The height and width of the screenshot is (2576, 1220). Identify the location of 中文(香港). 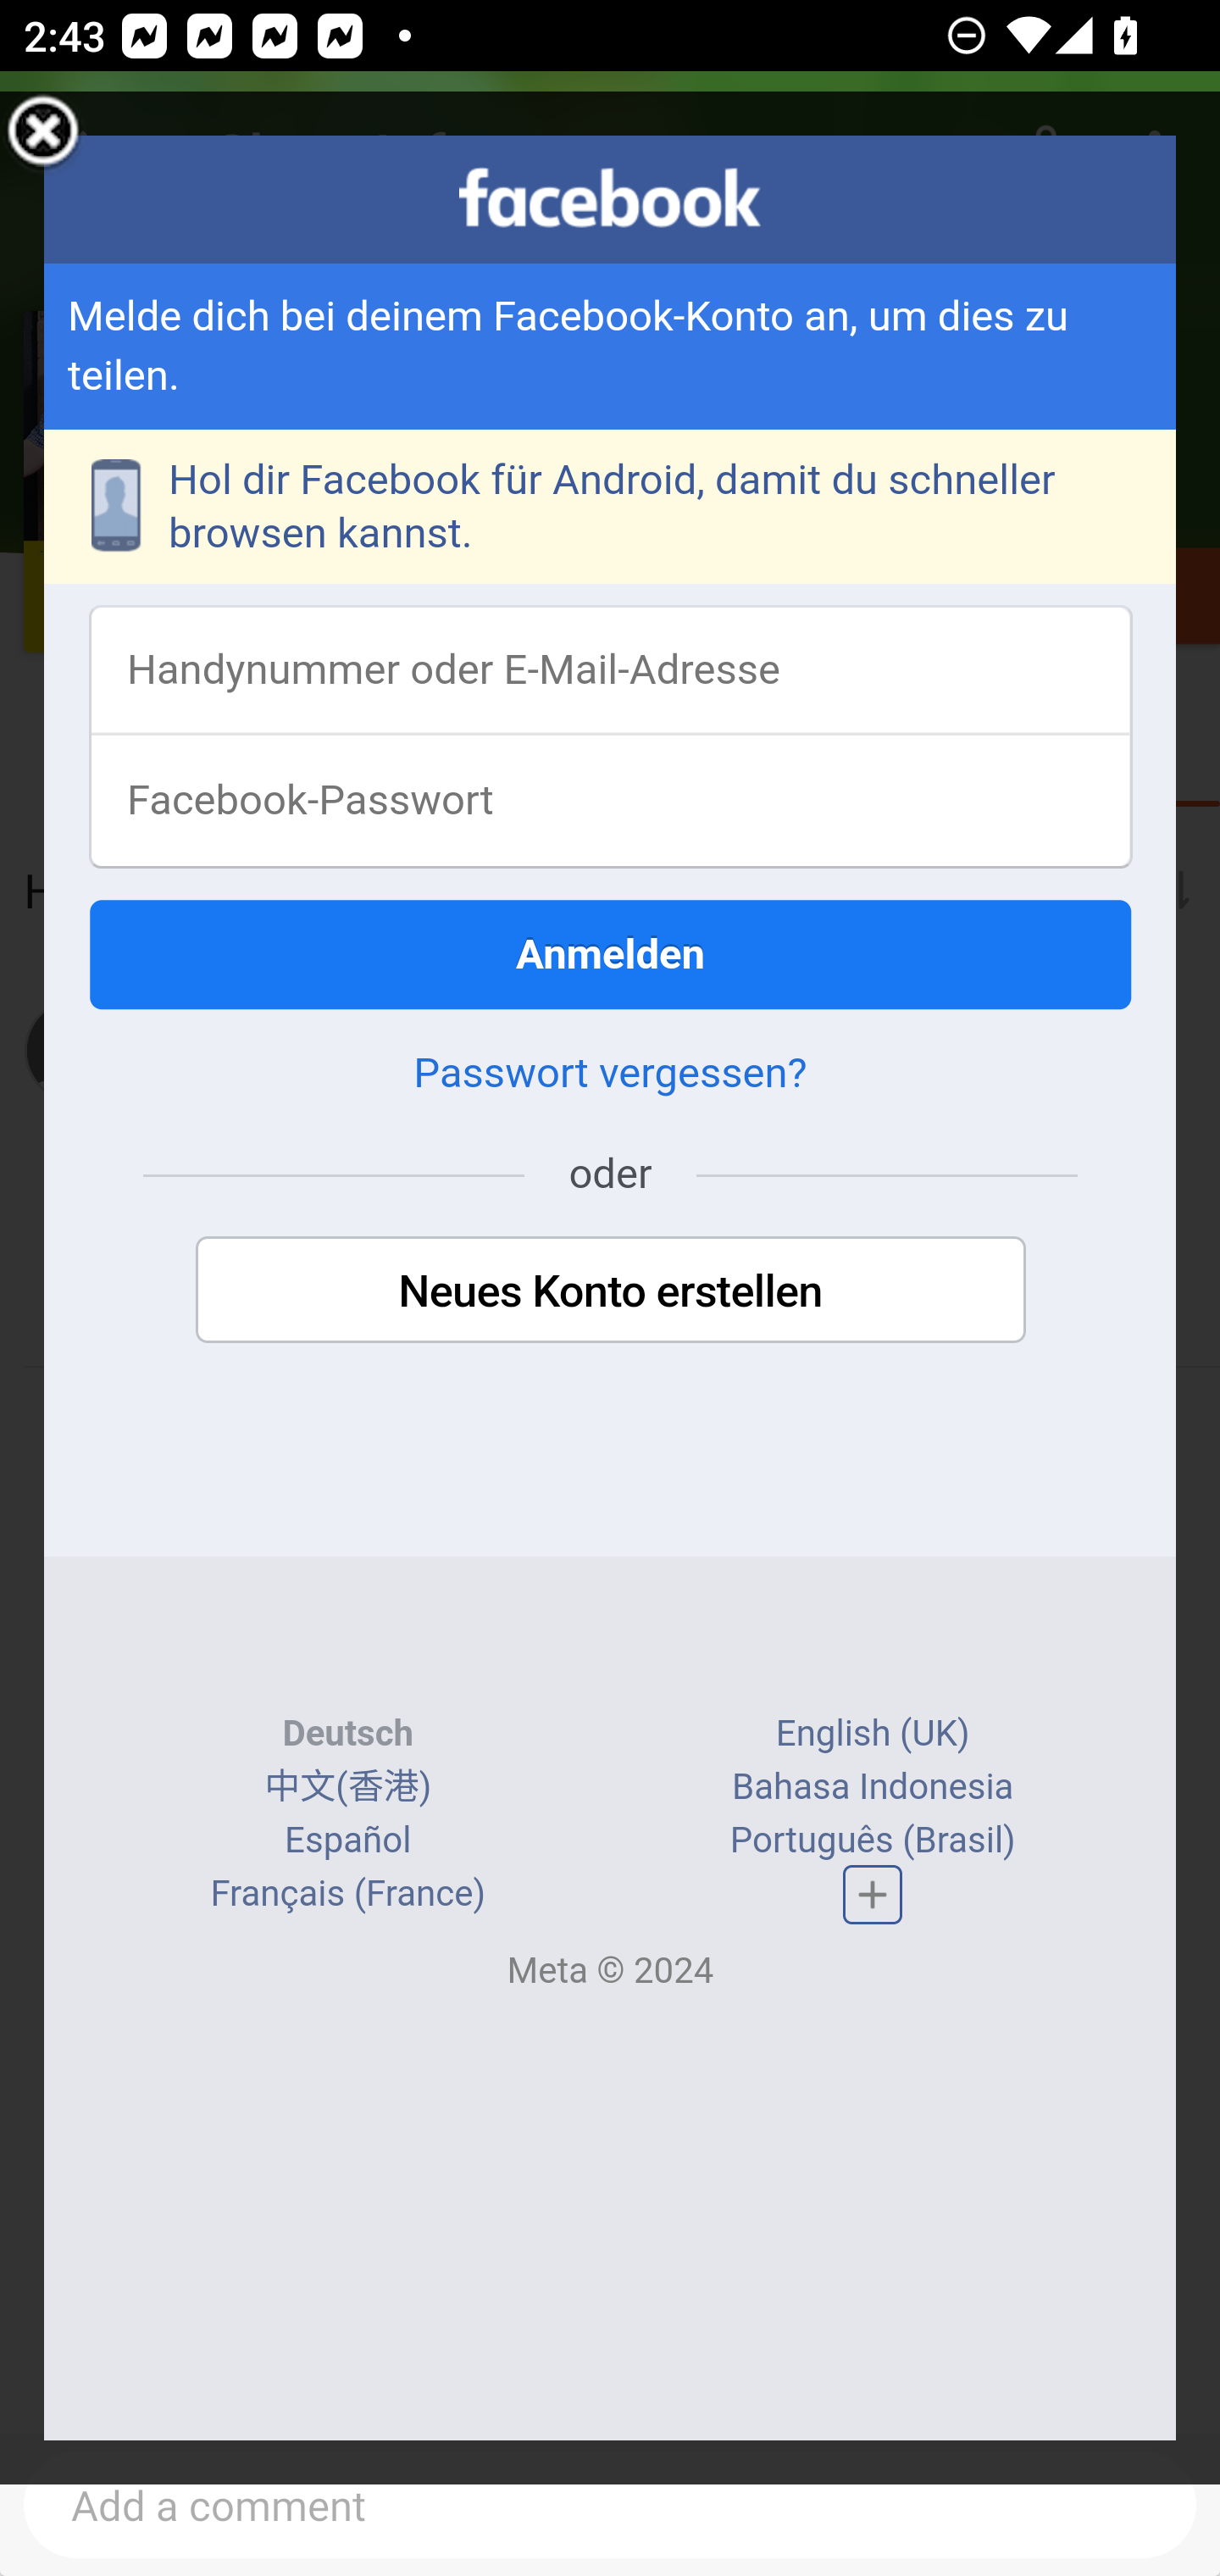
(347, 1789).